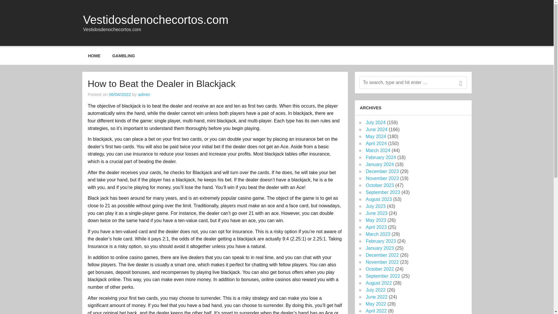 Image resolution: width=558 pixels, height=314 pixels. I want to click on March 2023, so click(378, 234).